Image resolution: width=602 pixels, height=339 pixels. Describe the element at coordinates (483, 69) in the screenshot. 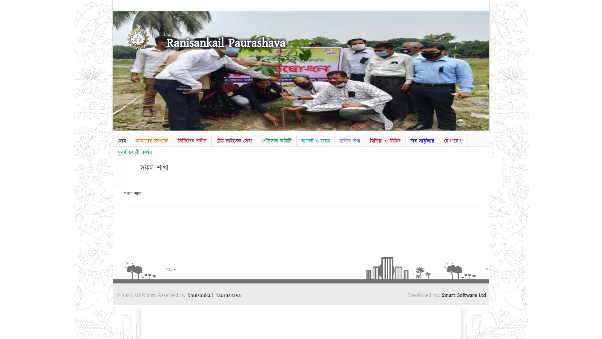

I see `Next` at that location.